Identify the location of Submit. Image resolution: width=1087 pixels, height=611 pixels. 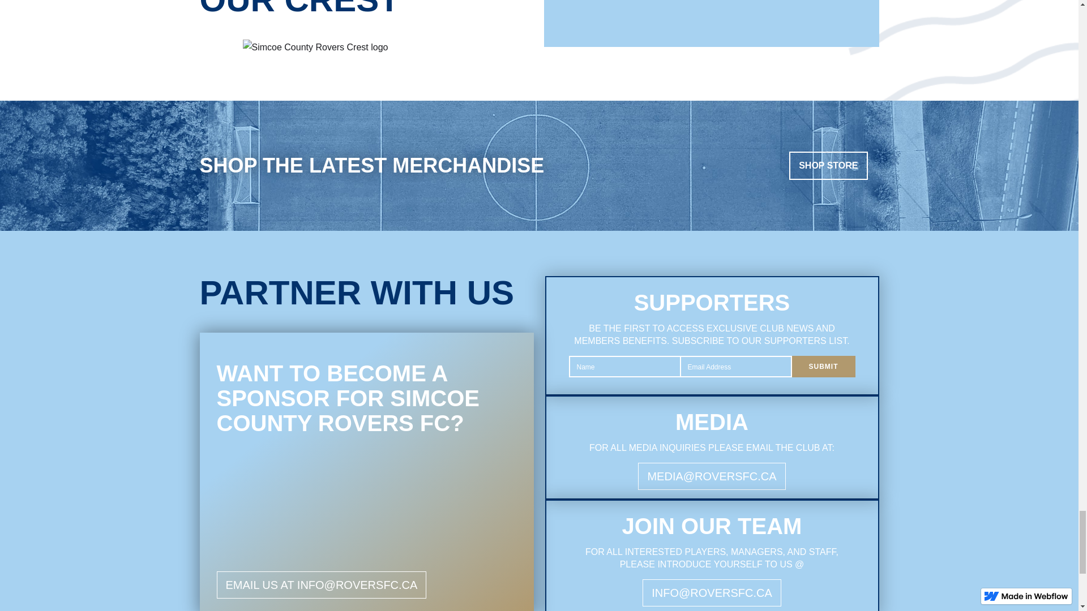
(823, 367).